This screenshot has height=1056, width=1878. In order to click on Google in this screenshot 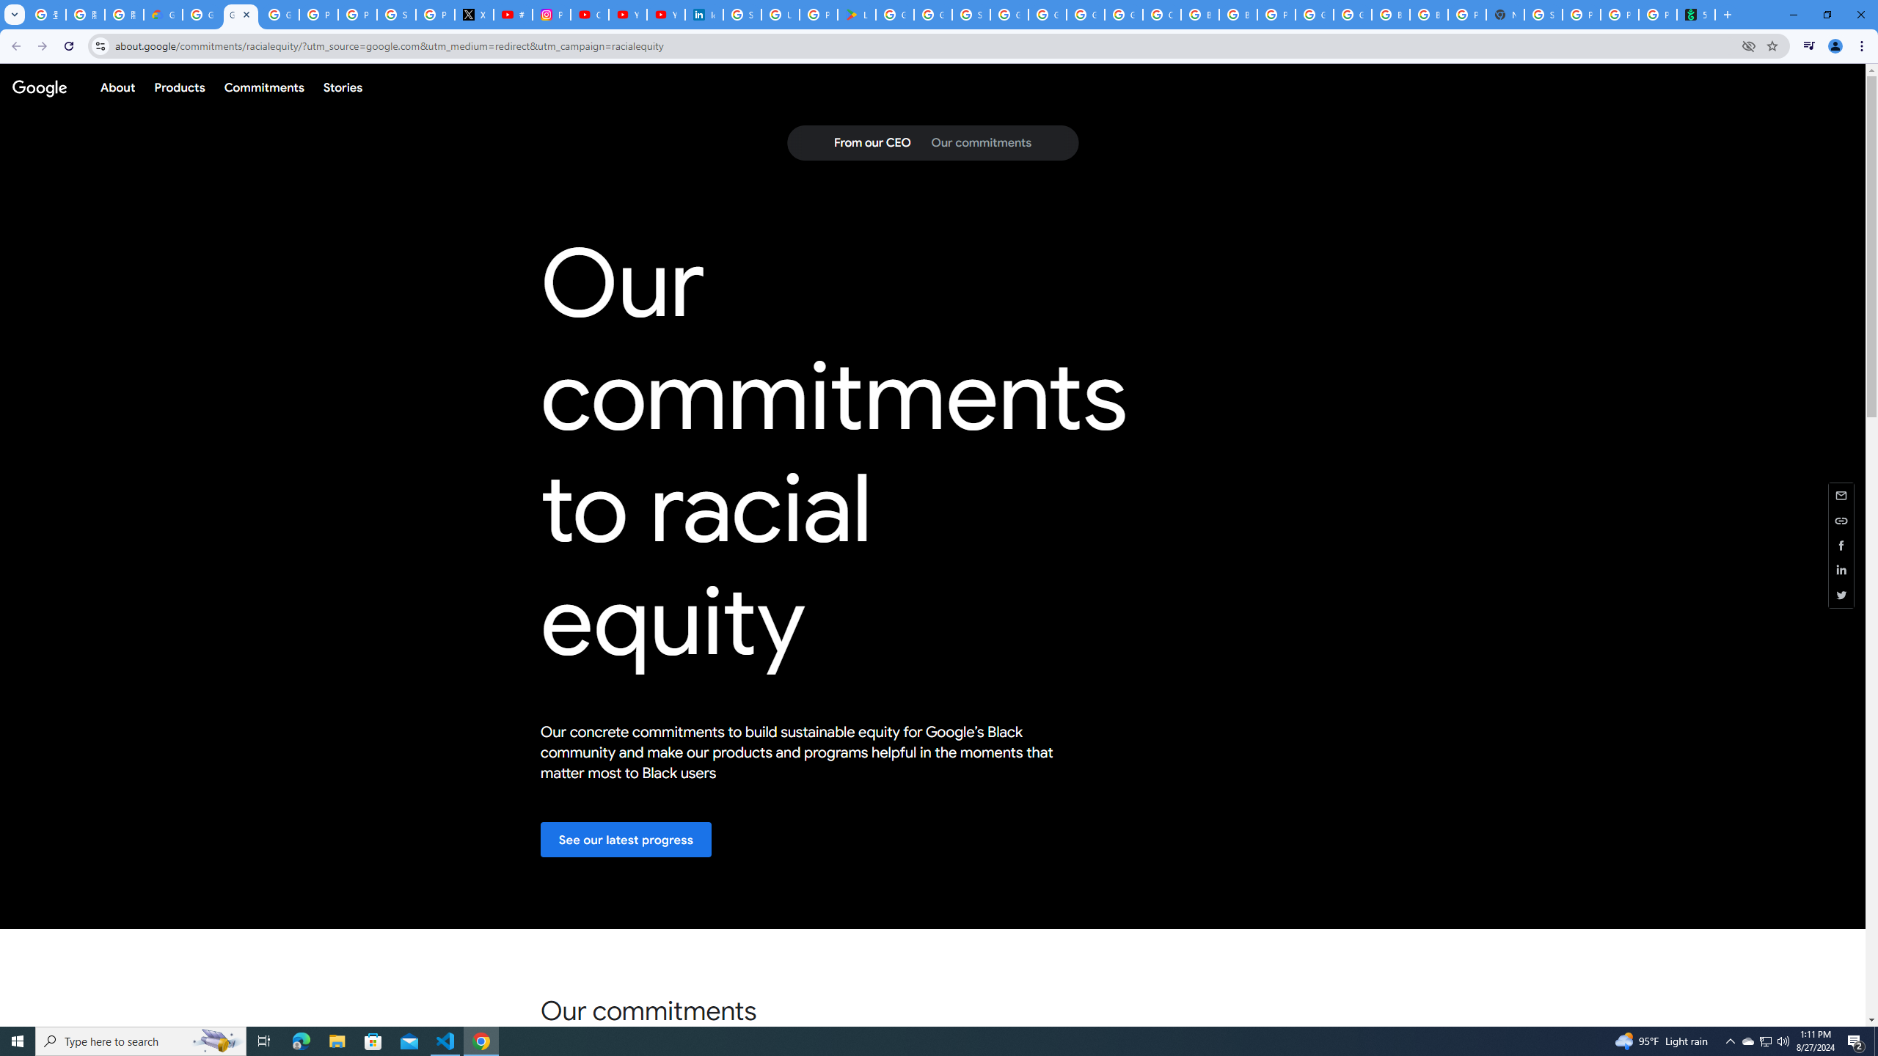, I will do `click(39, 87)`.